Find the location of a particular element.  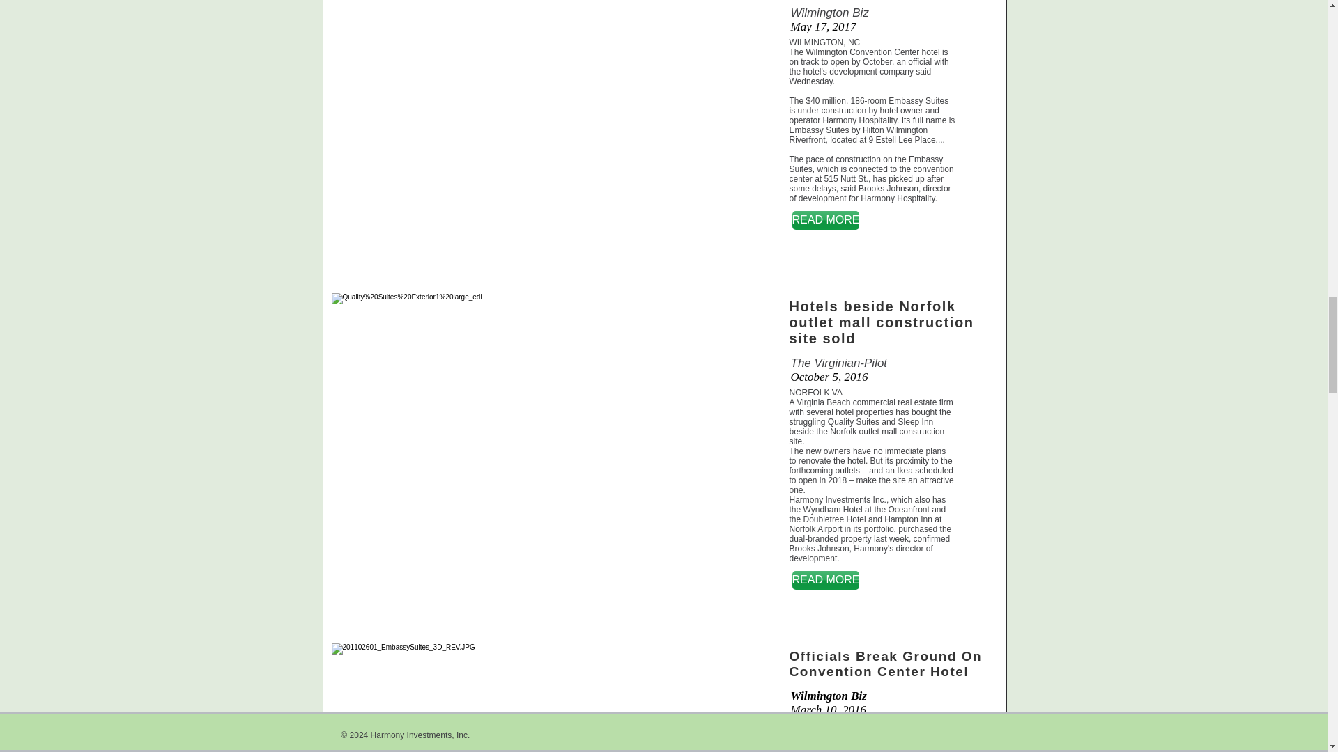

READ MORE is located at coordinates (825, 579).